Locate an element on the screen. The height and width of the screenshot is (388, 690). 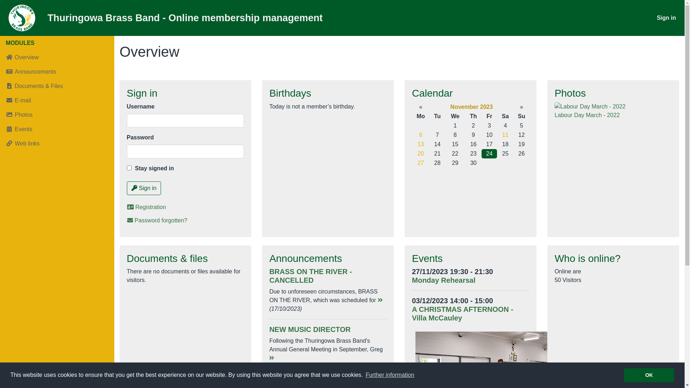
20 is located at coordinates (421, 154).